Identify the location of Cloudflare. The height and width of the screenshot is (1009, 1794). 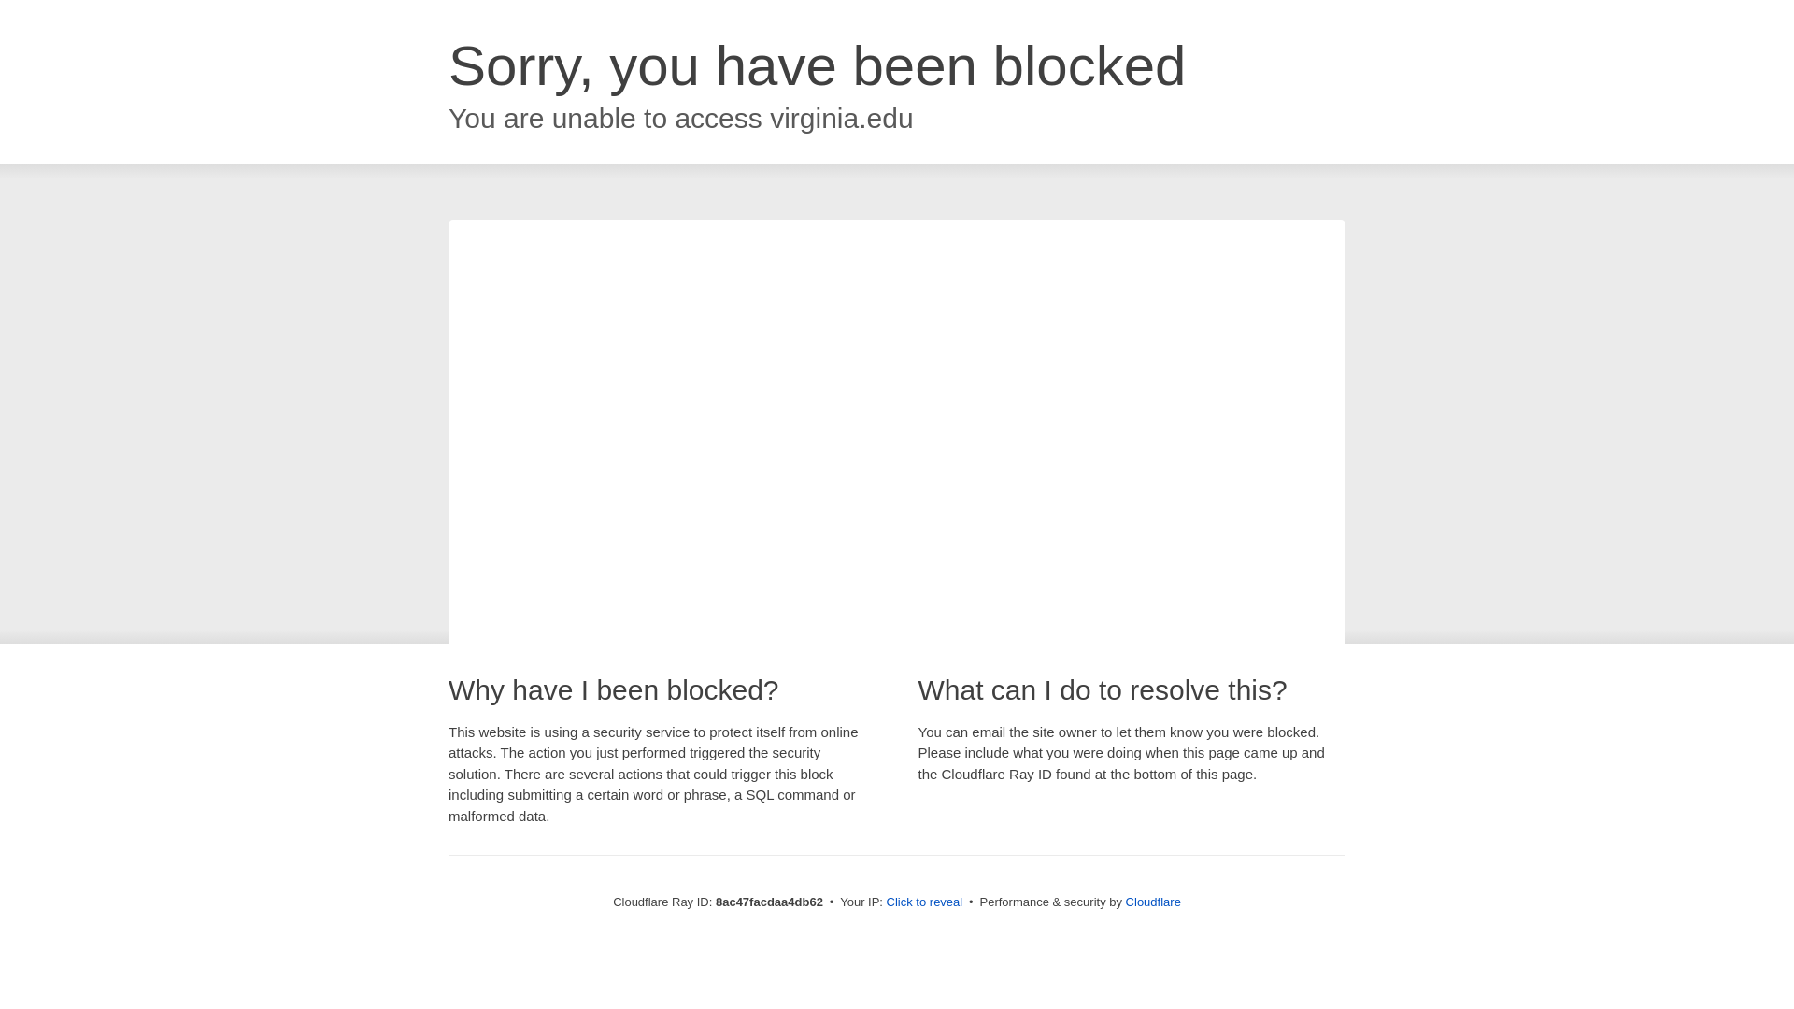
(1154, 902).